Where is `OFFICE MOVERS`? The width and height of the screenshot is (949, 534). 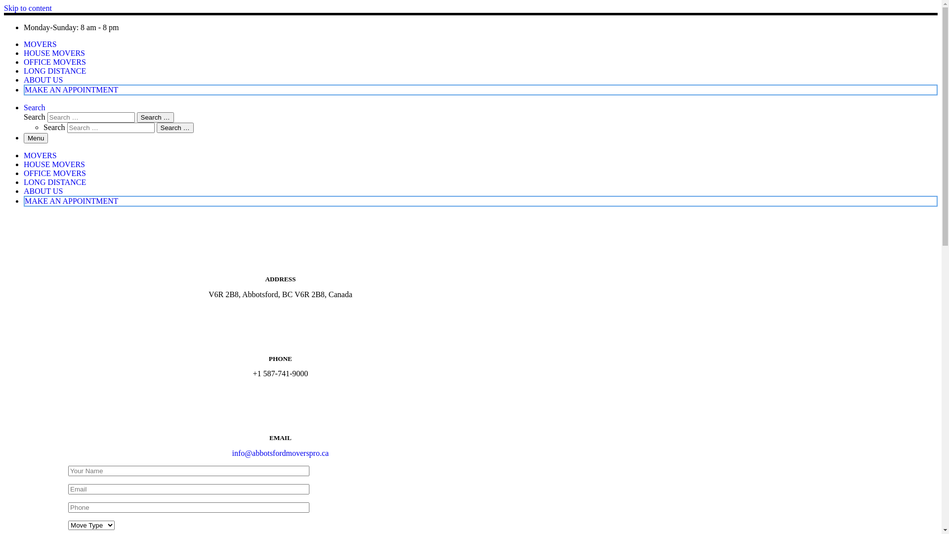 OFFICE MOVERS is located at coordinates (55, 62).